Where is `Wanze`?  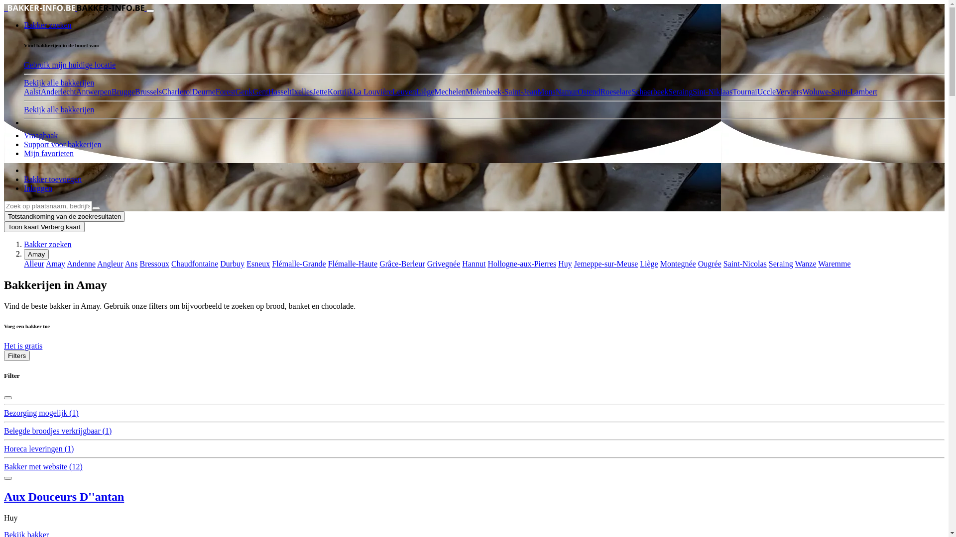
Wanze is located at coordinates (806, 264).